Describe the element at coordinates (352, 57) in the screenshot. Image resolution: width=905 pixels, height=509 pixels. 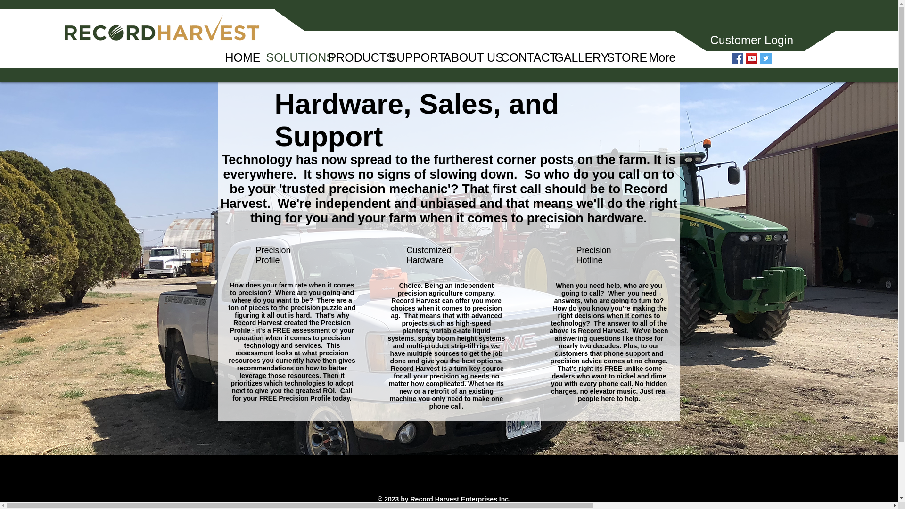
I see `PRODUCTS` at that location.